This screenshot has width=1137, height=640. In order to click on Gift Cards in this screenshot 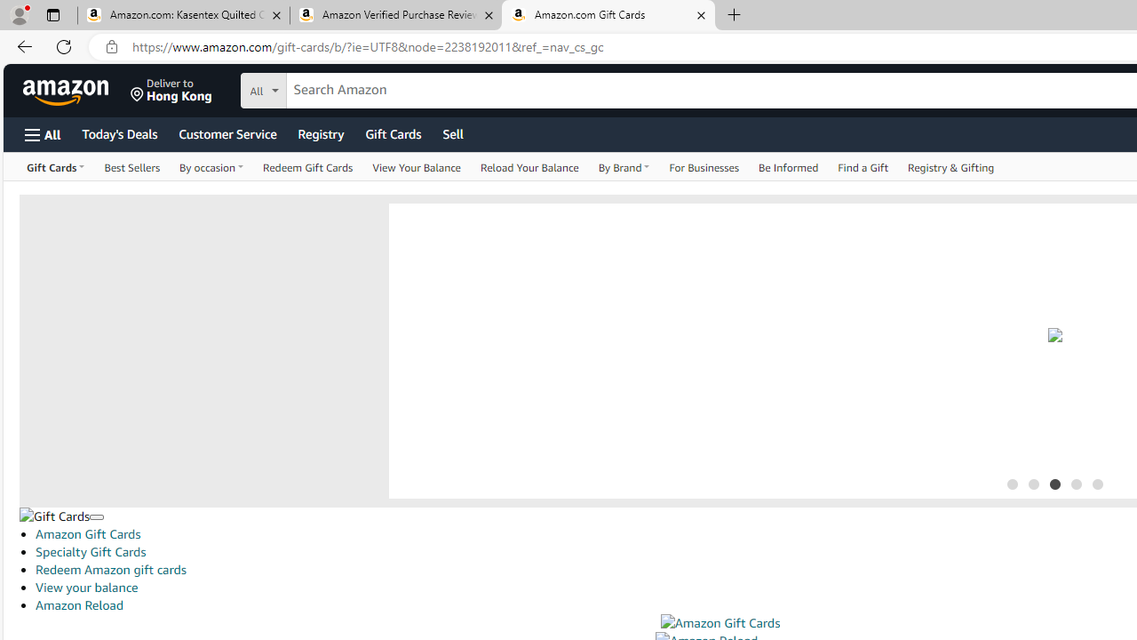, I will do `click(393, 133)`.